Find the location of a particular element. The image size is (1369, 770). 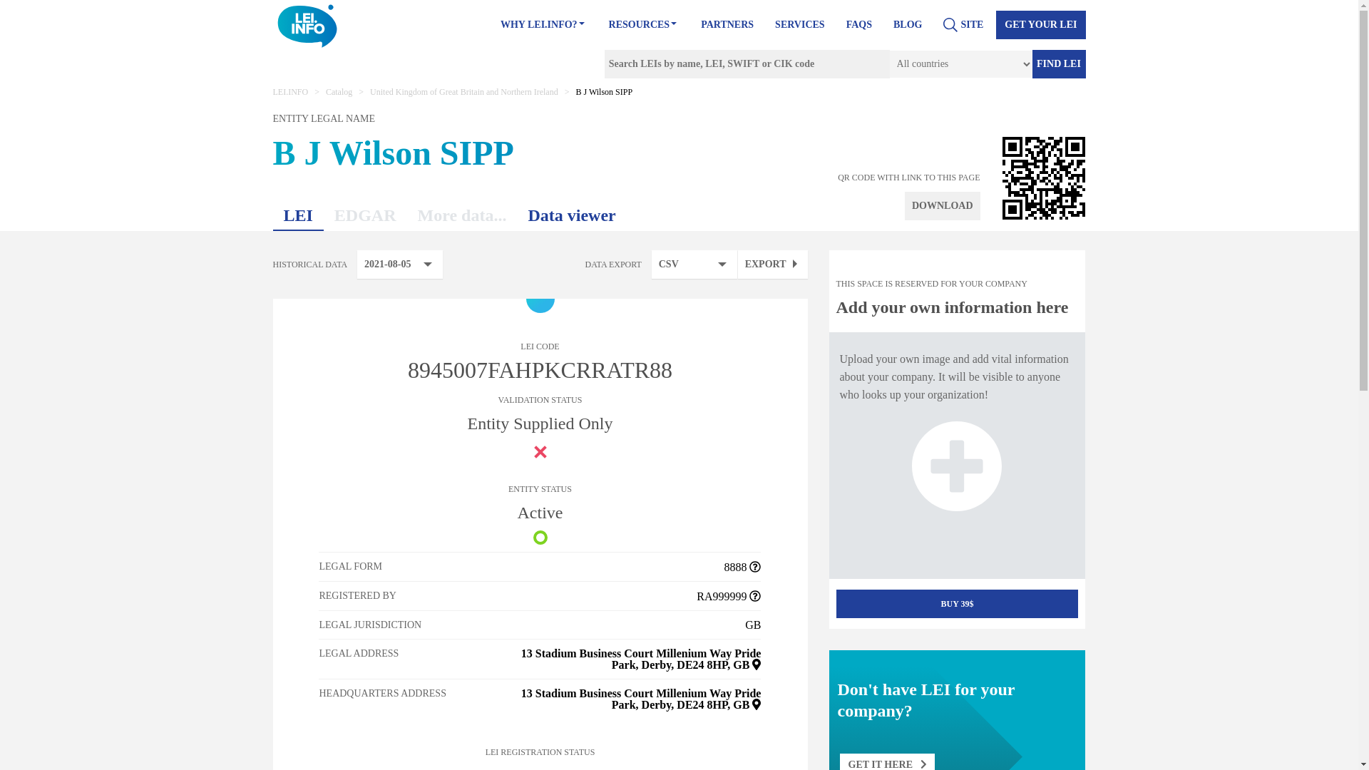

Services is located at coordinates (800, 25).